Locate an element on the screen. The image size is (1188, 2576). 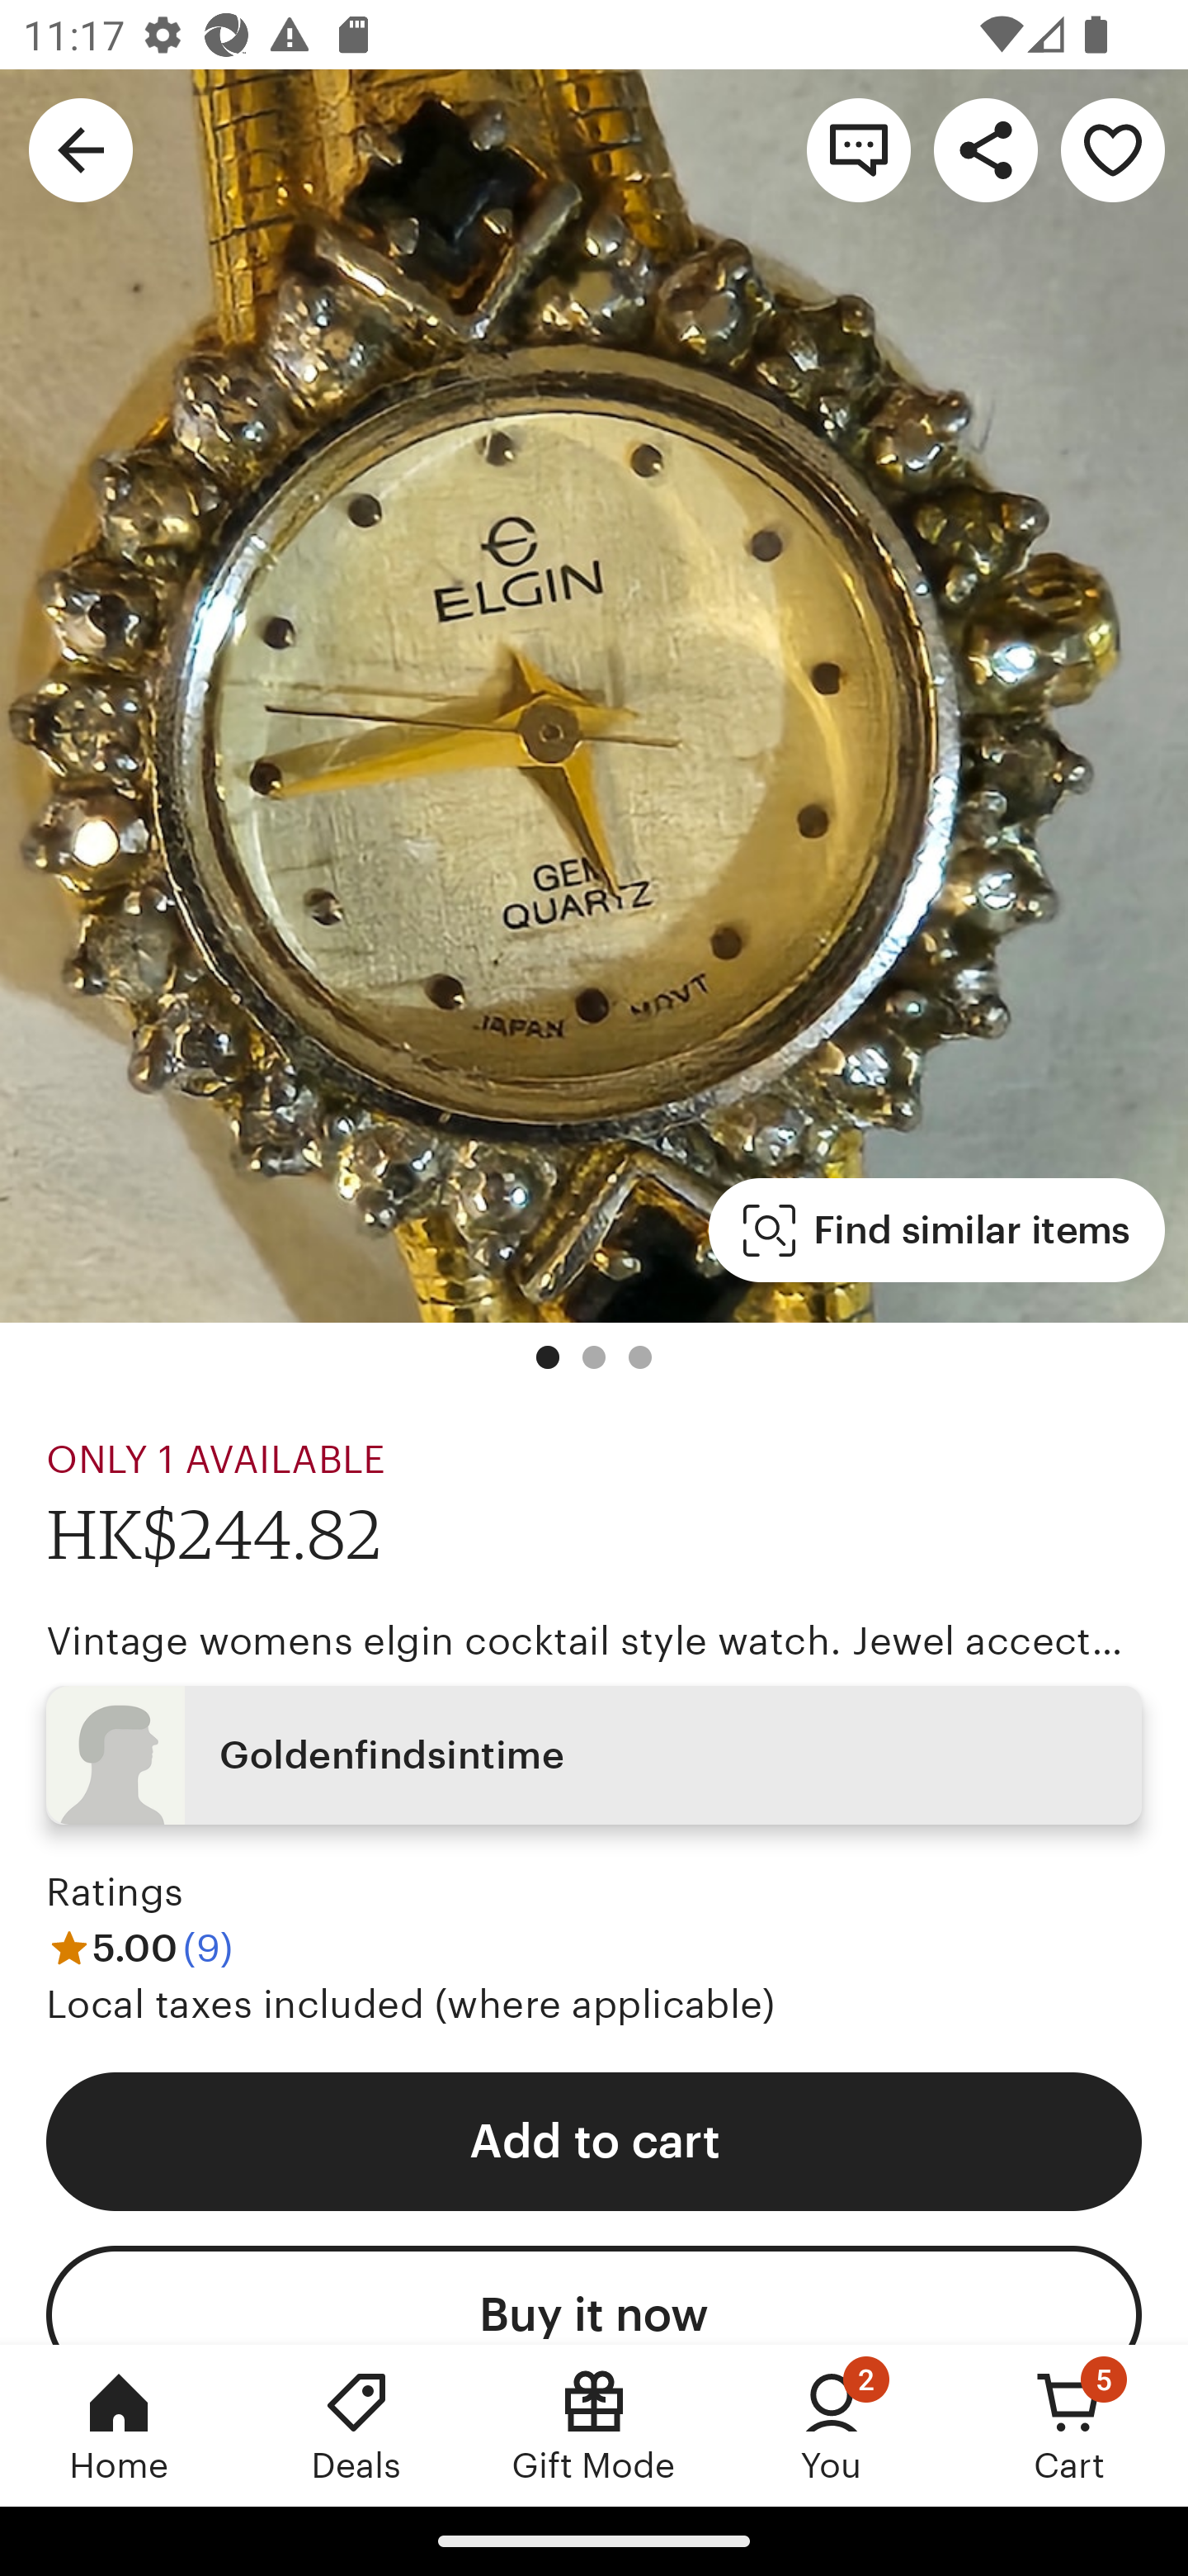
Ratings is located at coordinates (115, 1892).